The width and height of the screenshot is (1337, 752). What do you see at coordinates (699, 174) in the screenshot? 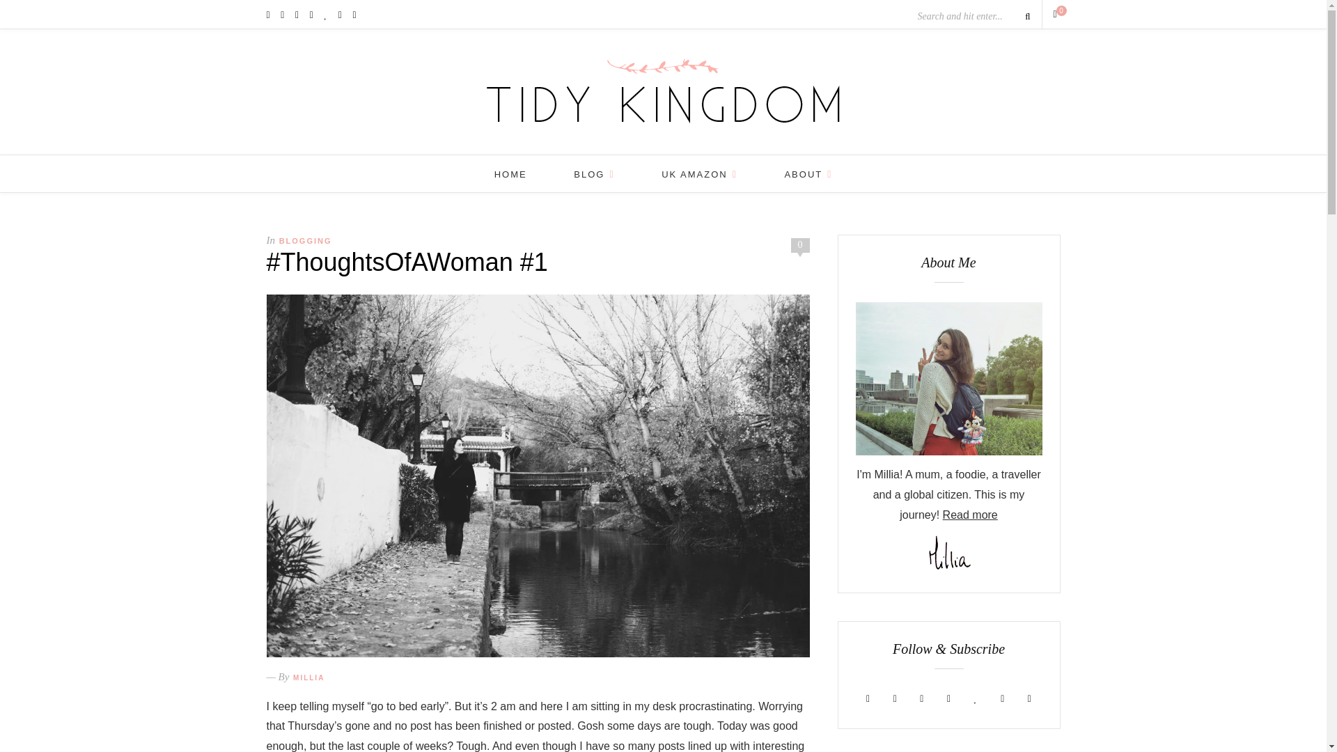
I see `UK AMAZON` at bounding box center [699, 174].